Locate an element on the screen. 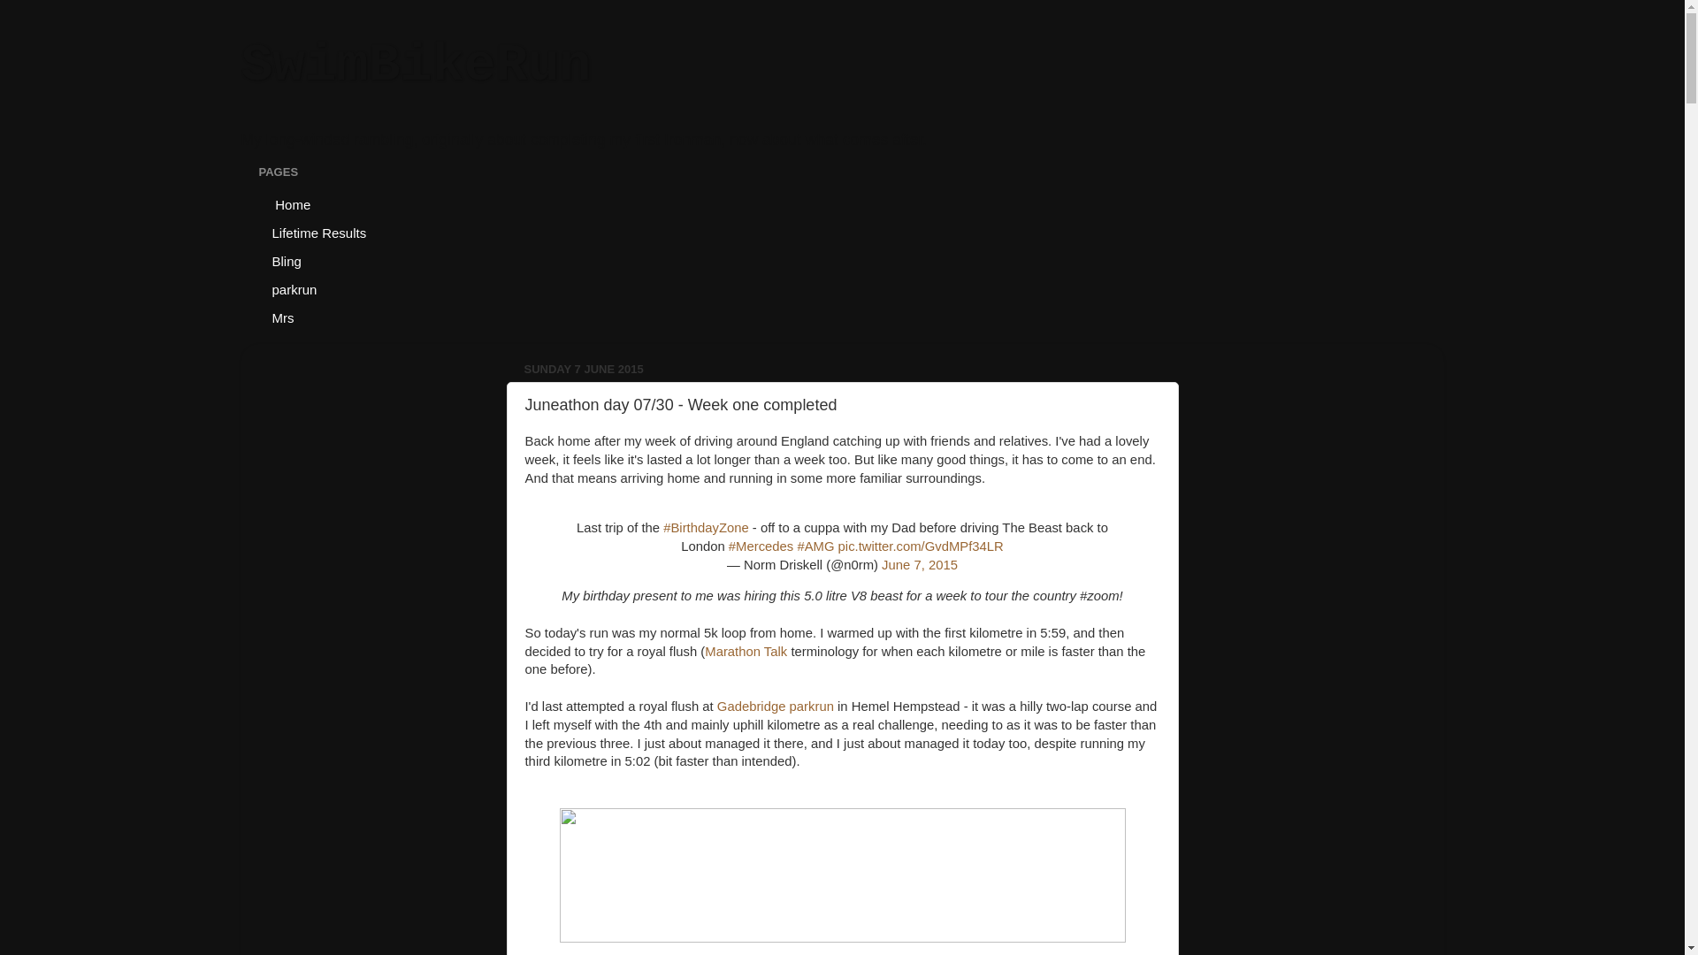  Marathon Talk is located at coordinates (746, 652).